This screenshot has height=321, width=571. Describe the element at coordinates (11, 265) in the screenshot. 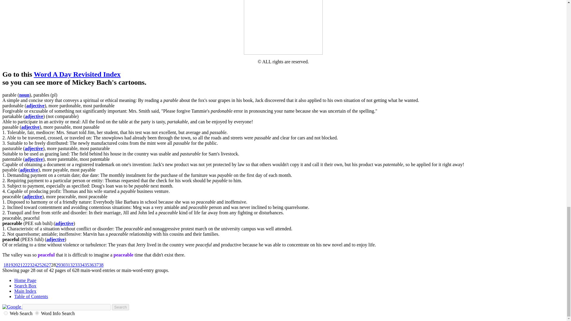

I see `19` at that location.